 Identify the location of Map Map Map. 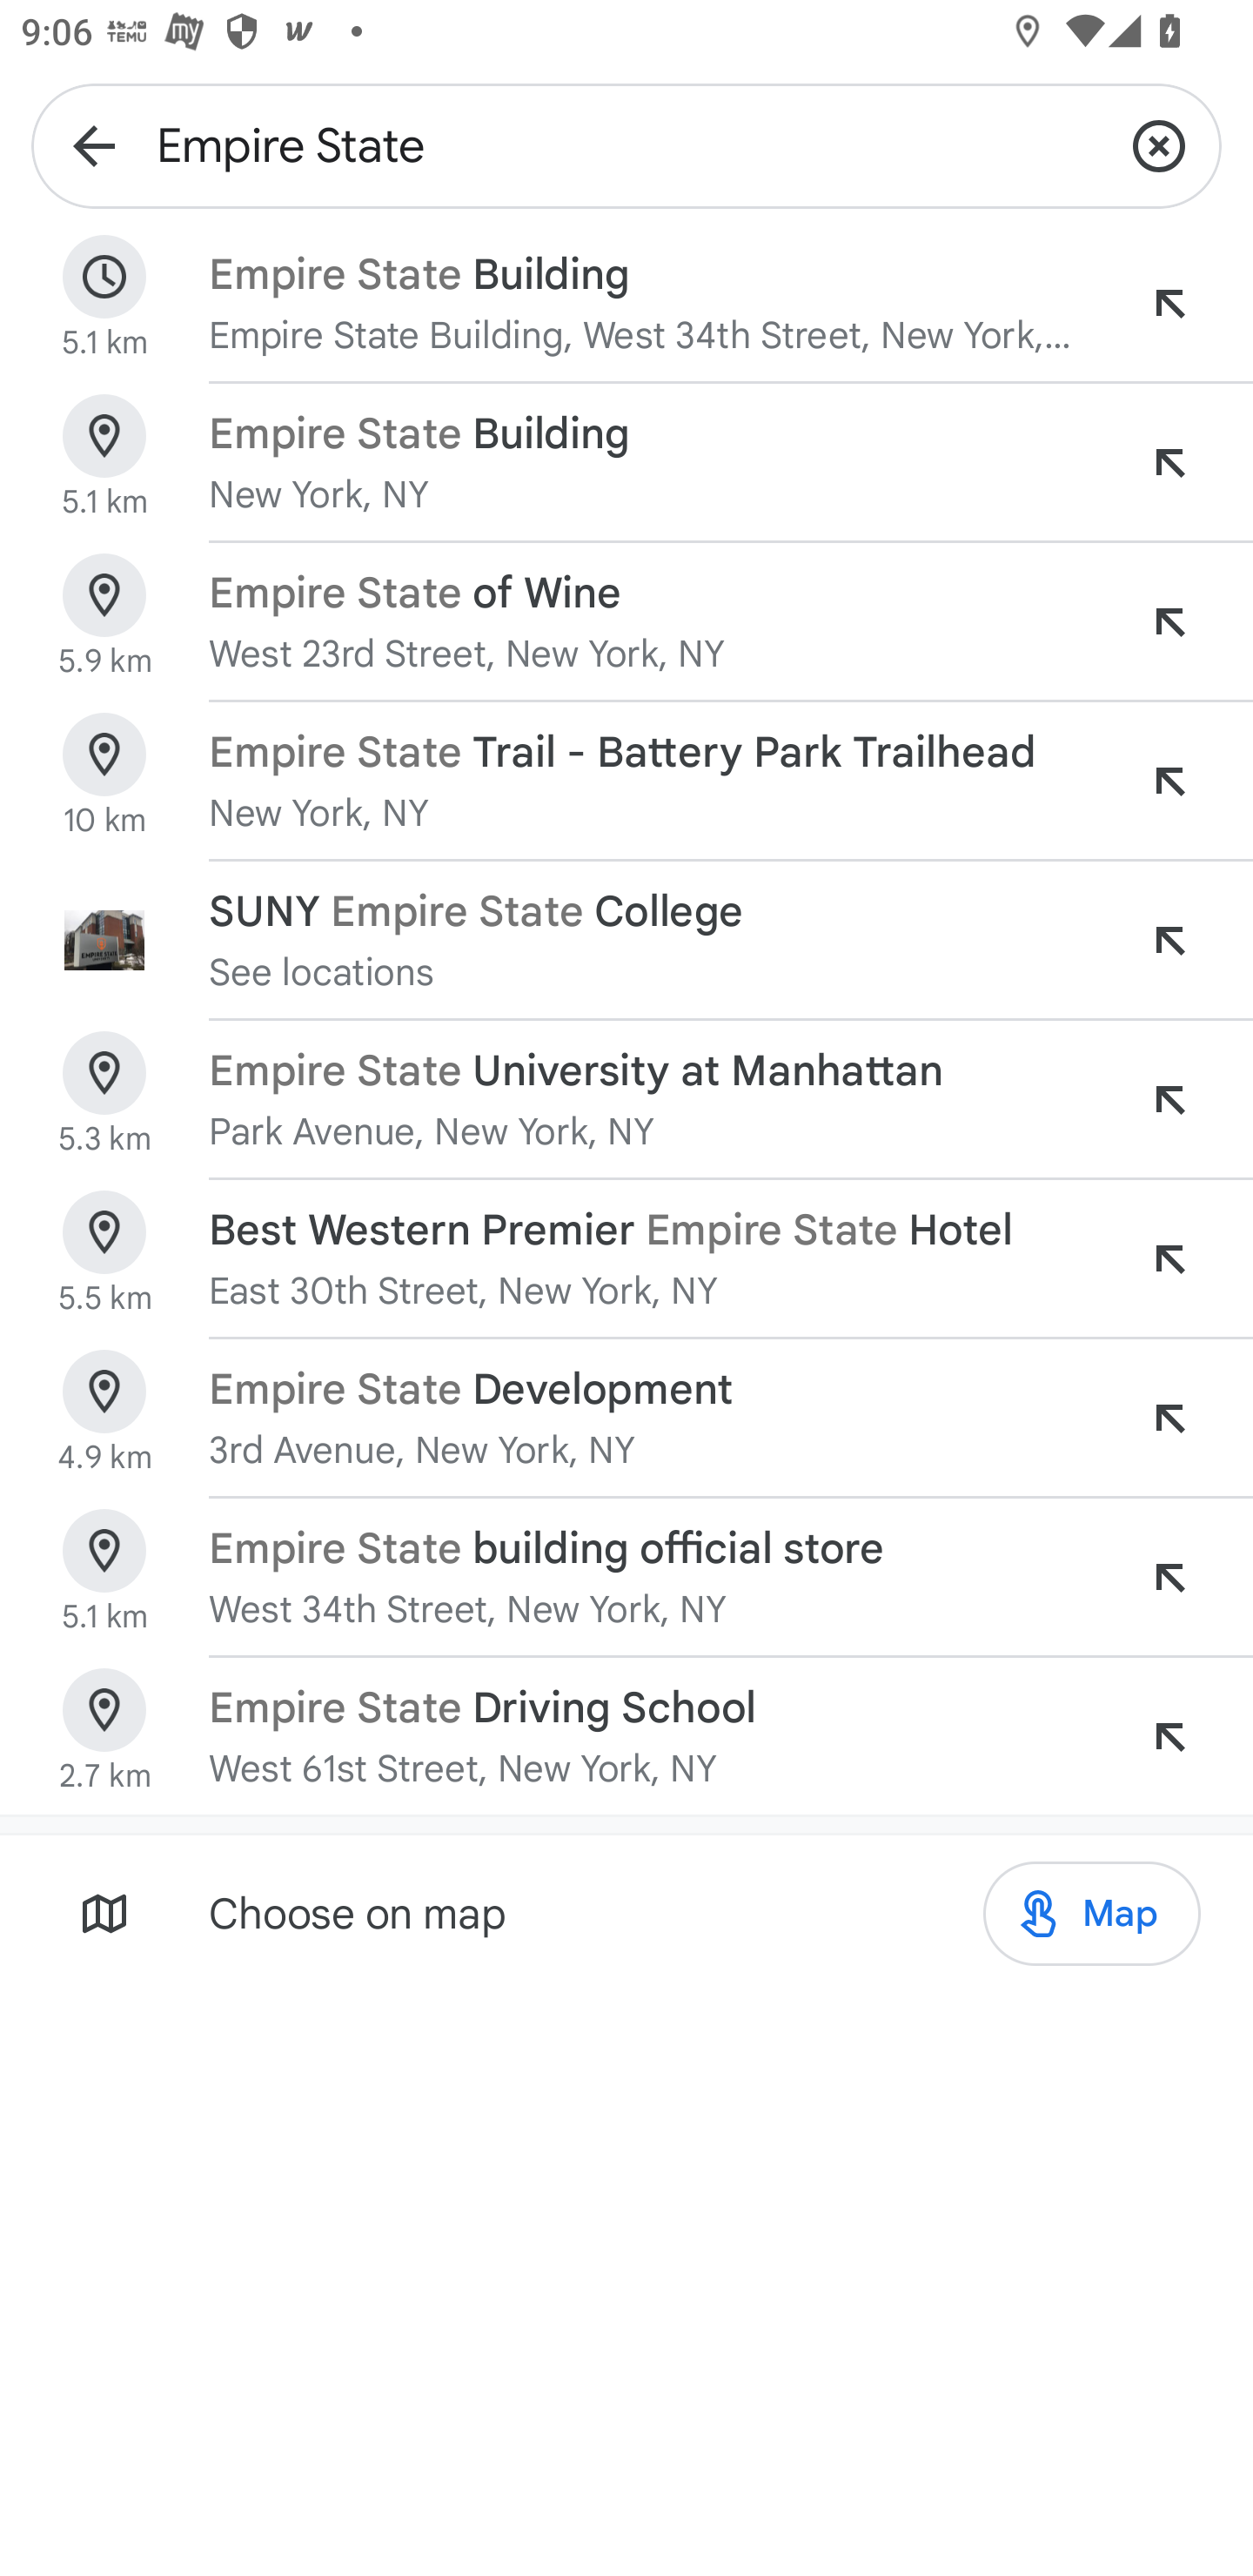
(1091, 1914).